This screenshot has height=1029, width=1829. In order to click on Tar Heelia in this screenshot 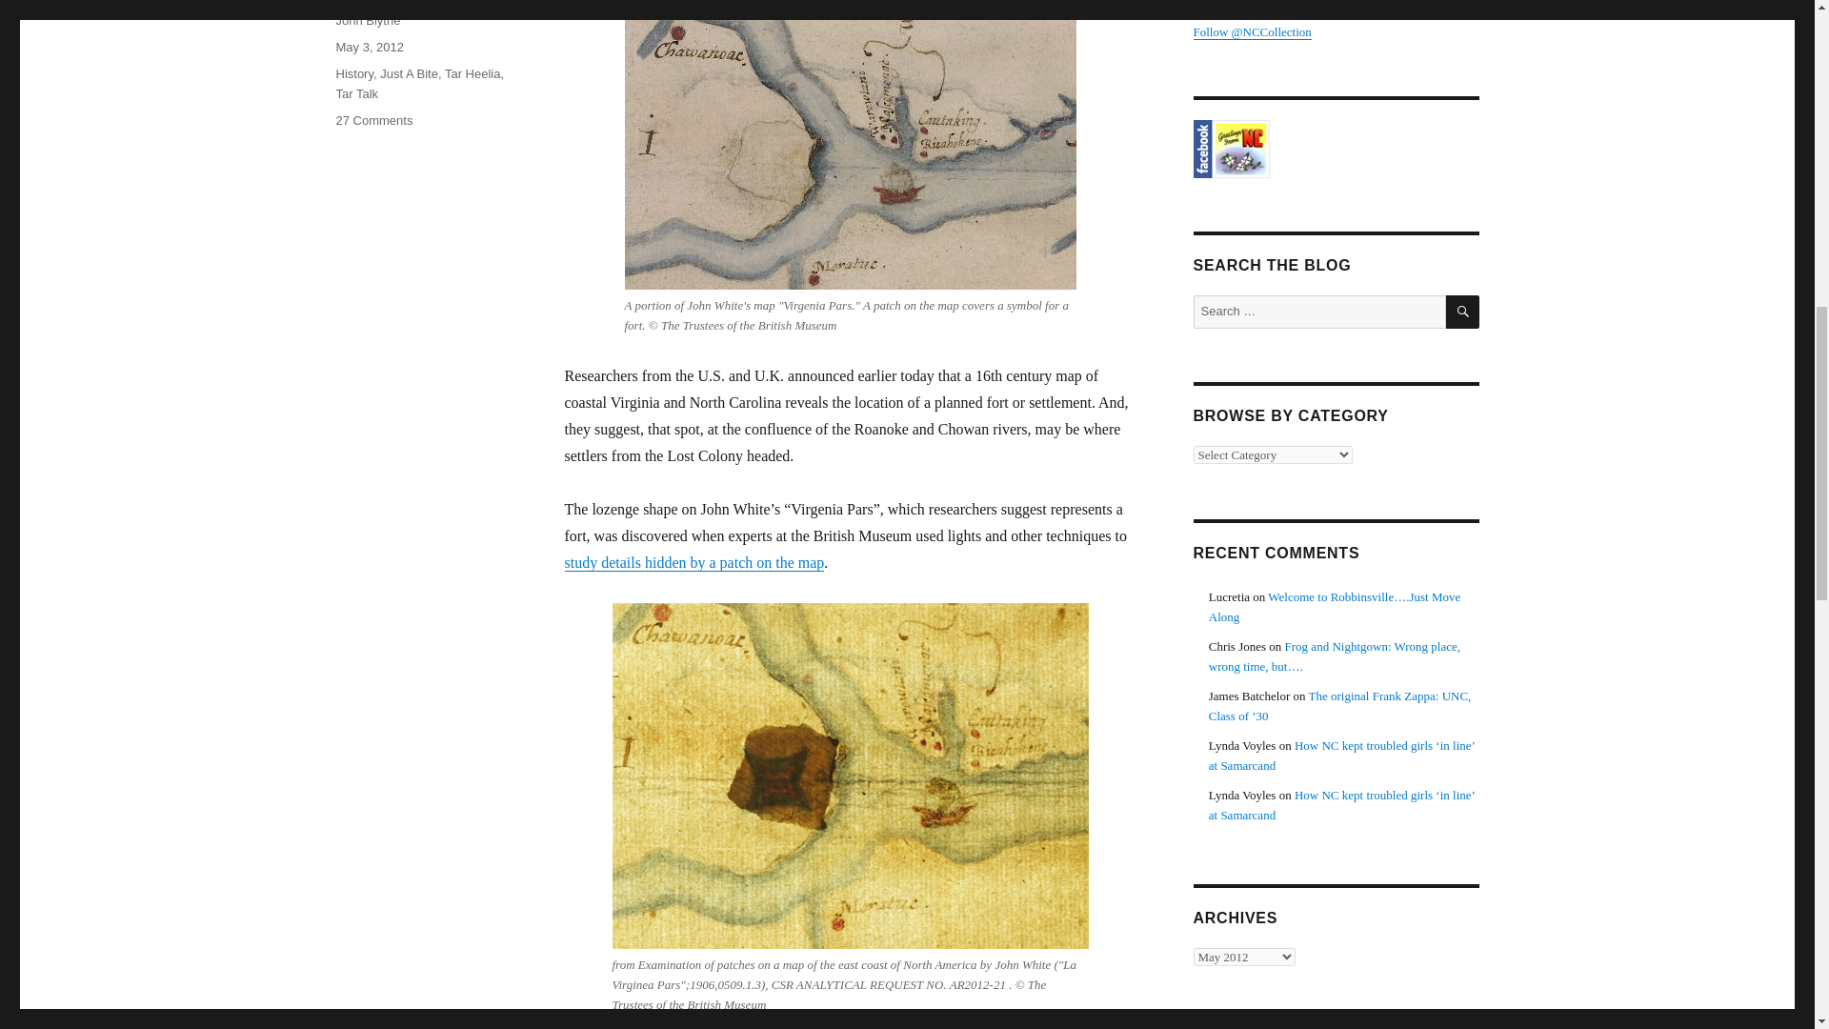, I will do `click(472, 74)`.